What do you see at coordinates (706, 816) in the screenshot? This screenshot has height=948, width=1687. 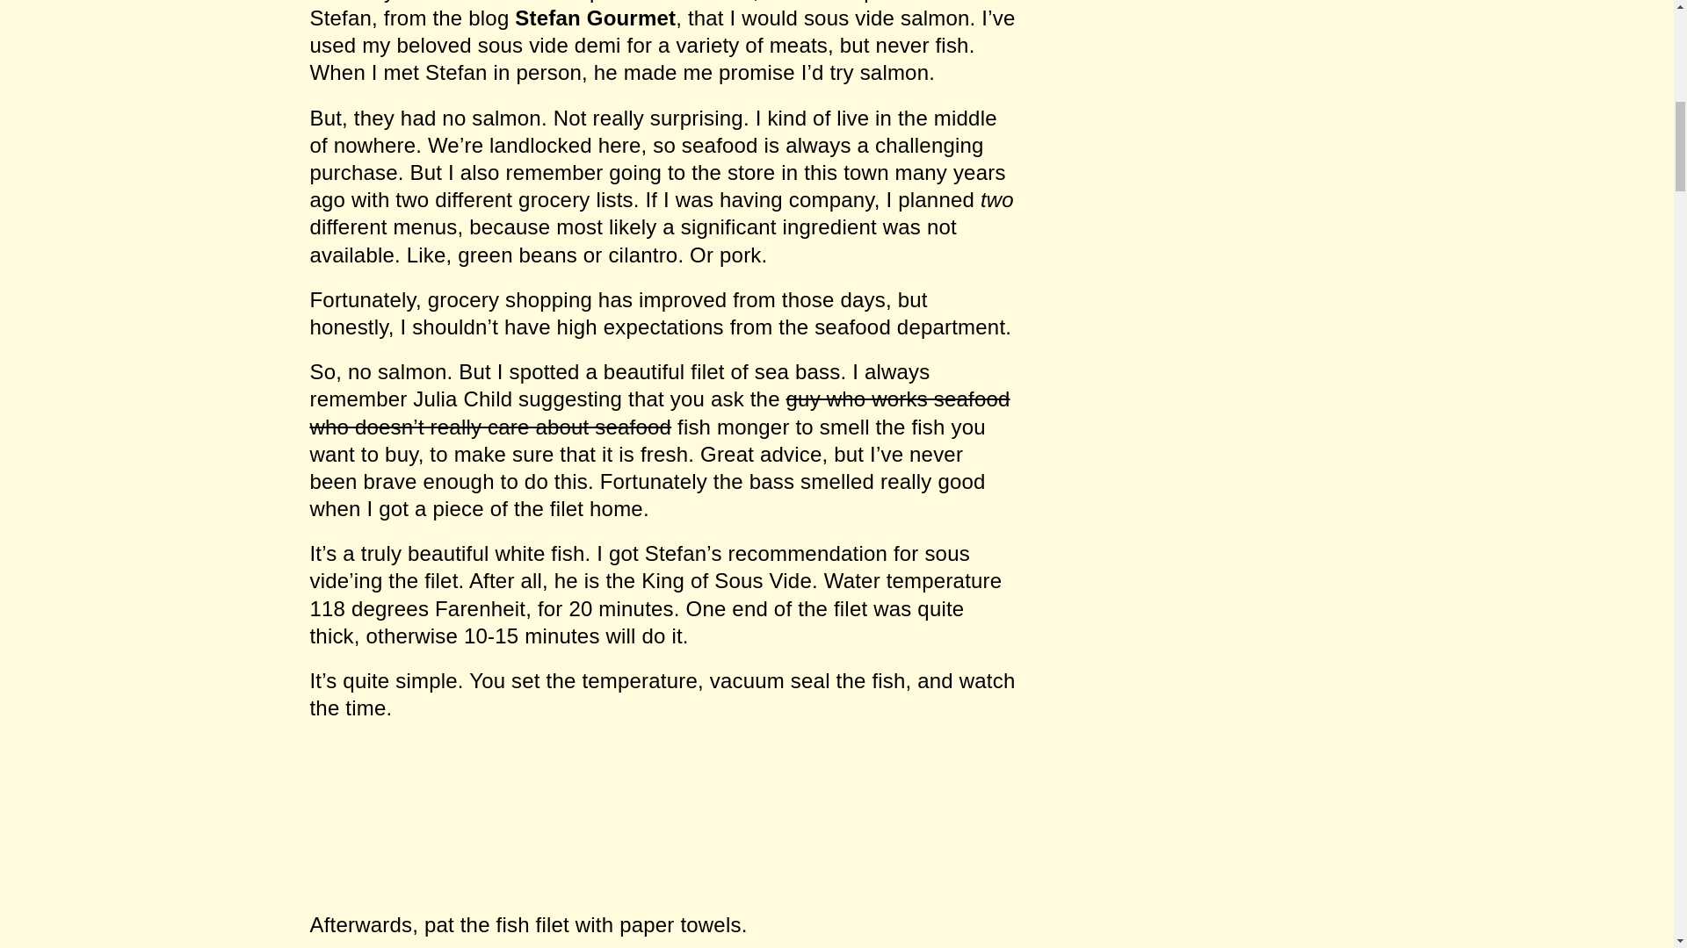 I see `sea1` at bounding box center [706, 816].